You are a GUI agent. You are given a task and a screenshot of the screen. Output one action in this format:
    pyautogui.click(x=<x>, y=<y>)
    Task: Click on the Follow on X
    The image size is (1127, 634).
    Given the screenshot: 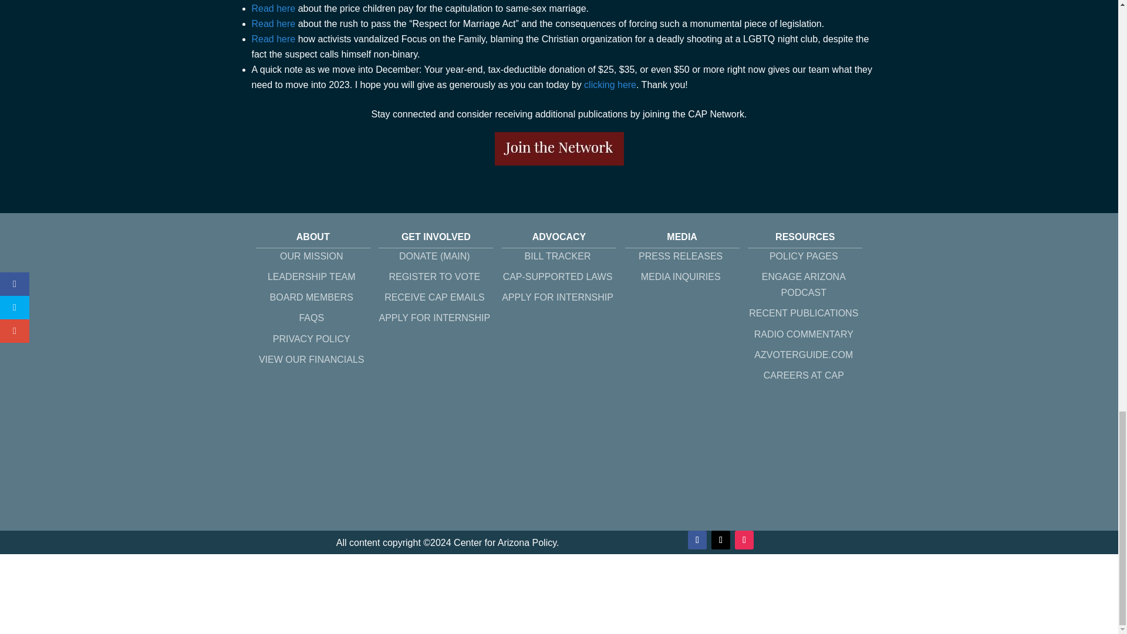 What is the action you would take?
    pyautogui.click(x=721, y=540)
    